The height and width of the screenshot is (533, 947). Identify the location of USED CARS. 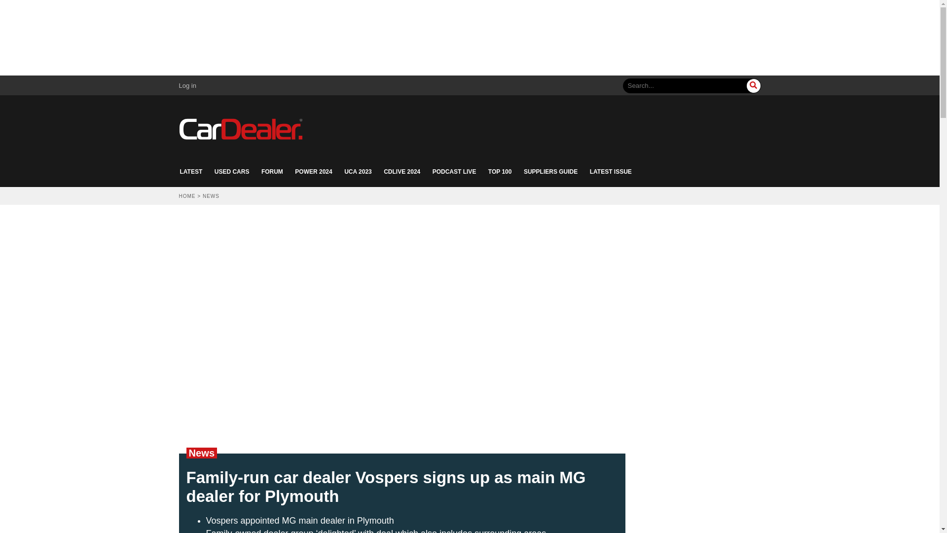
(232, 172).